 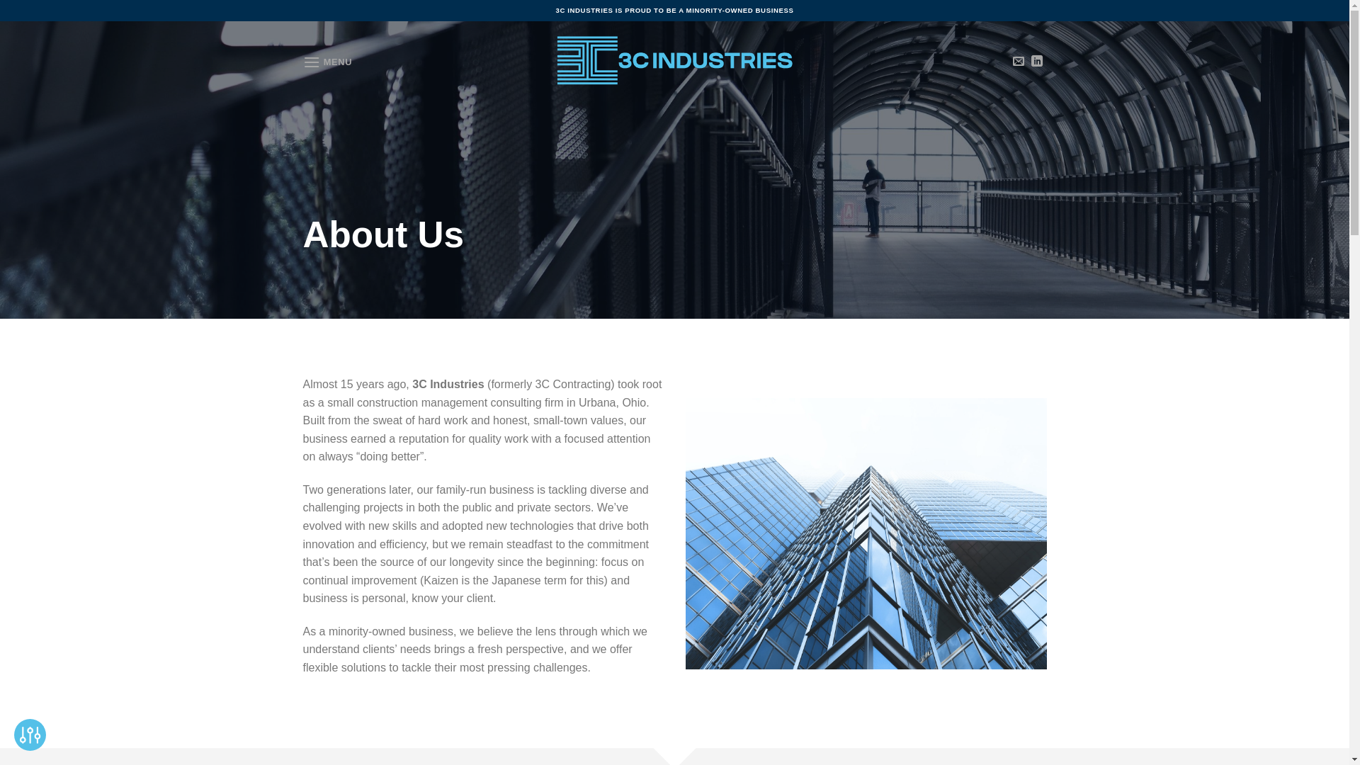 I want to click on Send us an email, so click(x=1019, y=61).